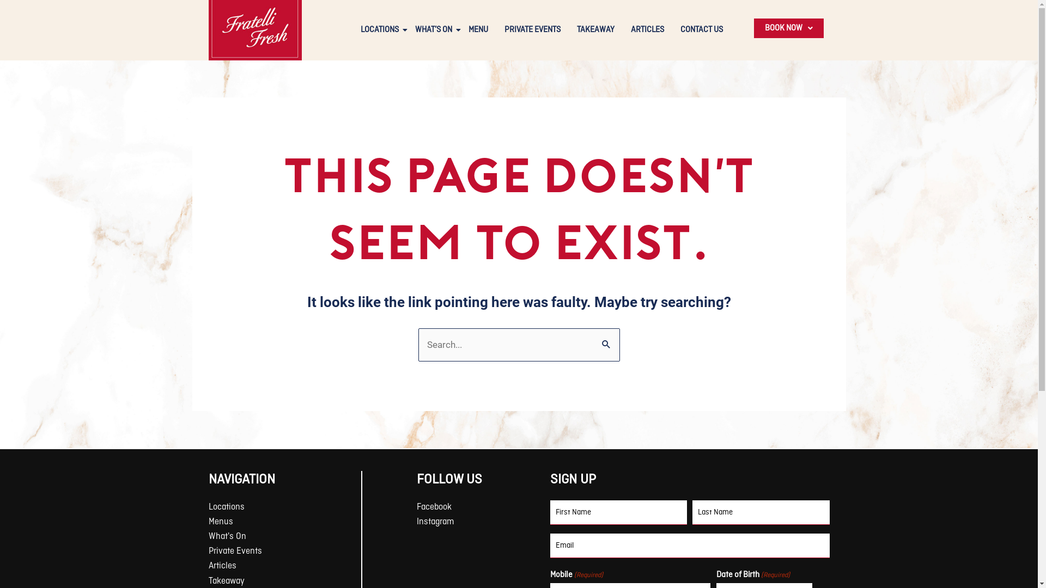 The height and width of the screenshot is (588, 1046). What do you see at coordinates (789, 28) in the screenshot?
I see `BOOK NOW` at bounding box center [789, 28].